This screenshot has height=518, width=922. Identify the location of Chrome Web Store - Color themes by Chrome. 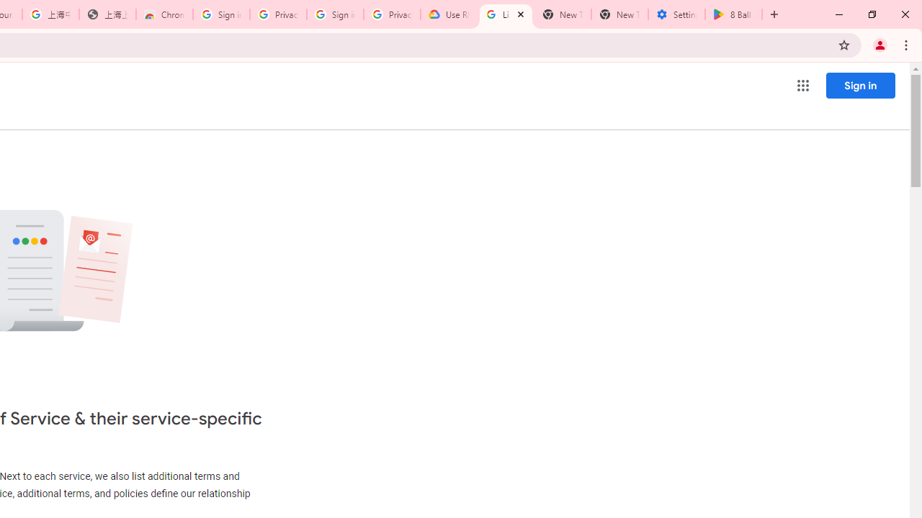
(164, 14).